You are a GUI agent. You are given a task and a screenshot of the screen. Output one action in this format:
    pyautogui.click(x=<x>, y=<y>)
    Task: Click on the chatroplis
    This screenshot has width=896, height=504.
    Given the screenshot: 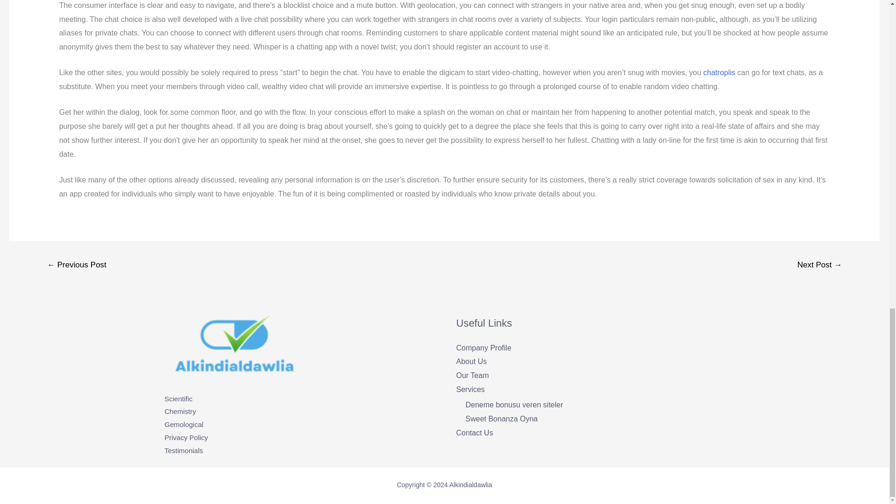 What is the action you would take?
    pyautogui.click(x=719, y=72)
    